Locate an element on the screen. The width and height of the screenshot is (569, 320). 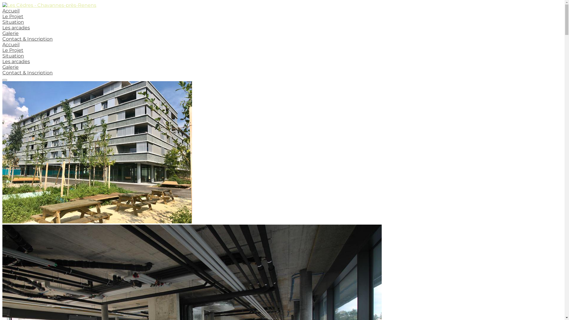
Accueil is located at coordinates (11, 11).